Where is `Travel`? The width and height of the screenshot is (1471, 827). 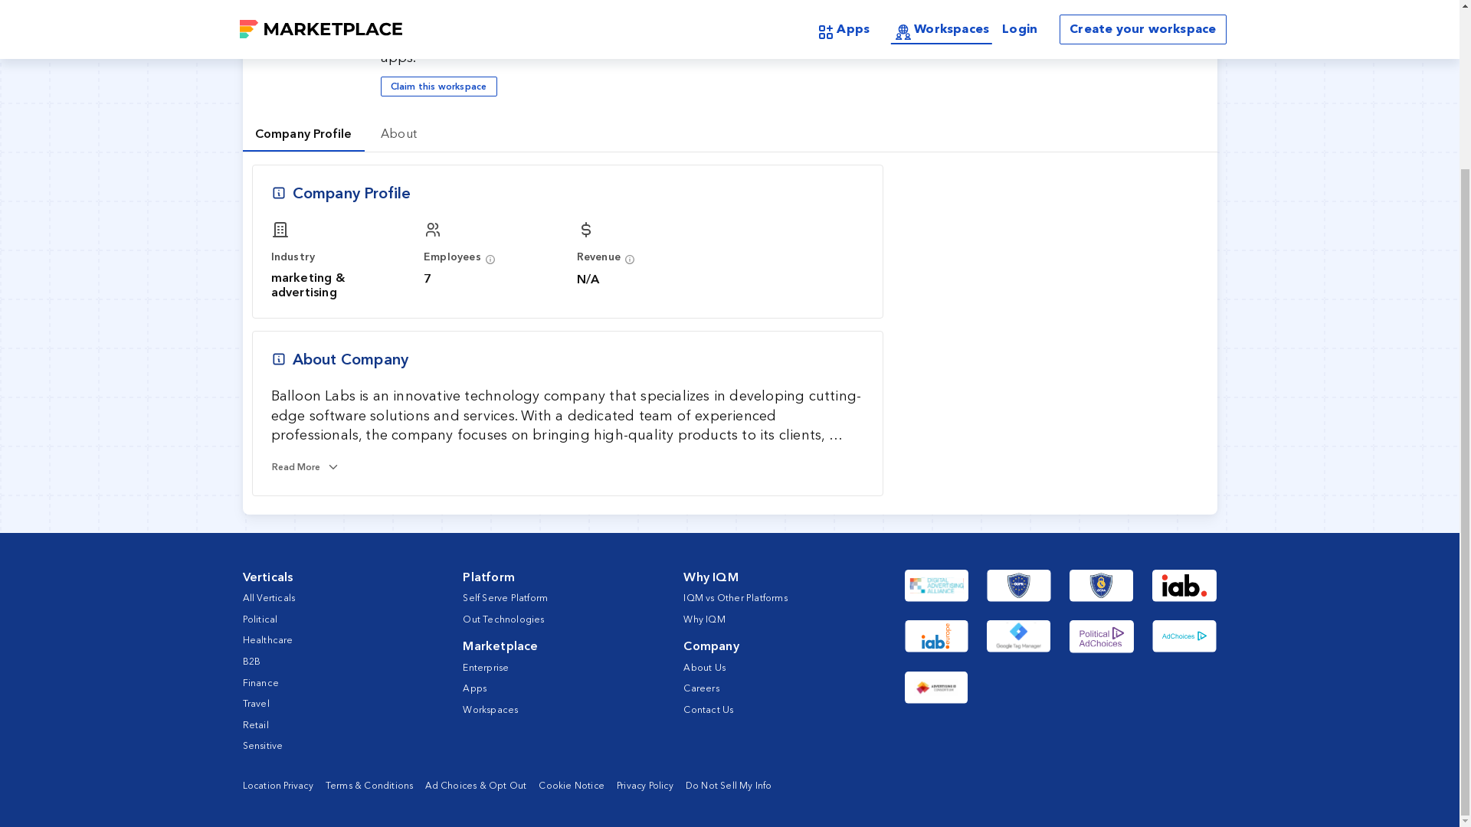
Travel is located at coordinates (256, 703).